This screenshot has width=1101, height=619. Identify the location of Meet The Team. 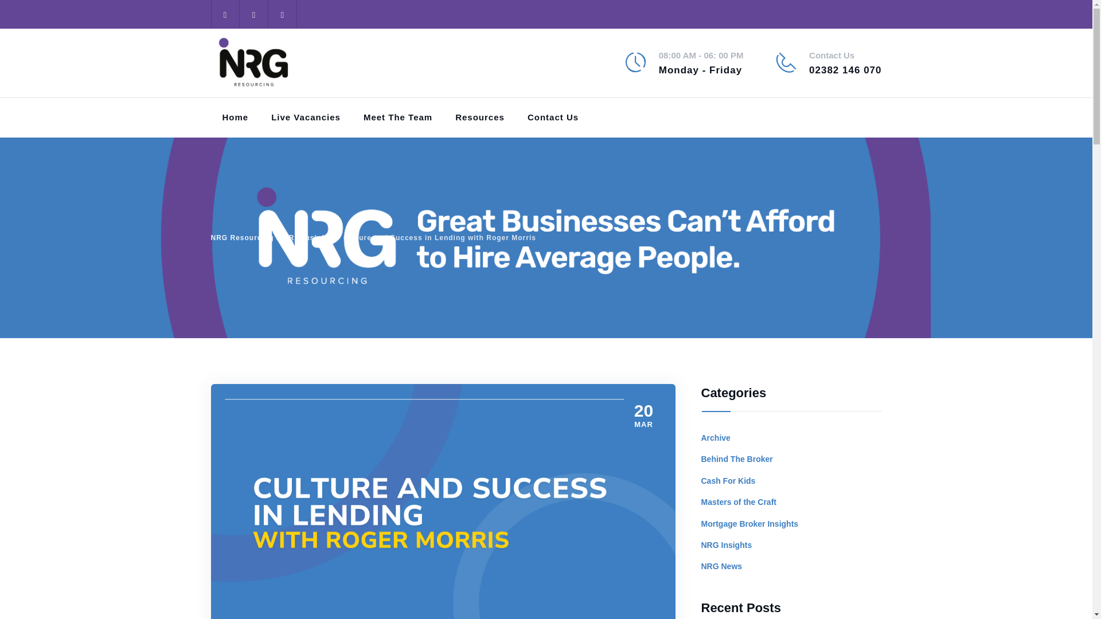
(398, 117).